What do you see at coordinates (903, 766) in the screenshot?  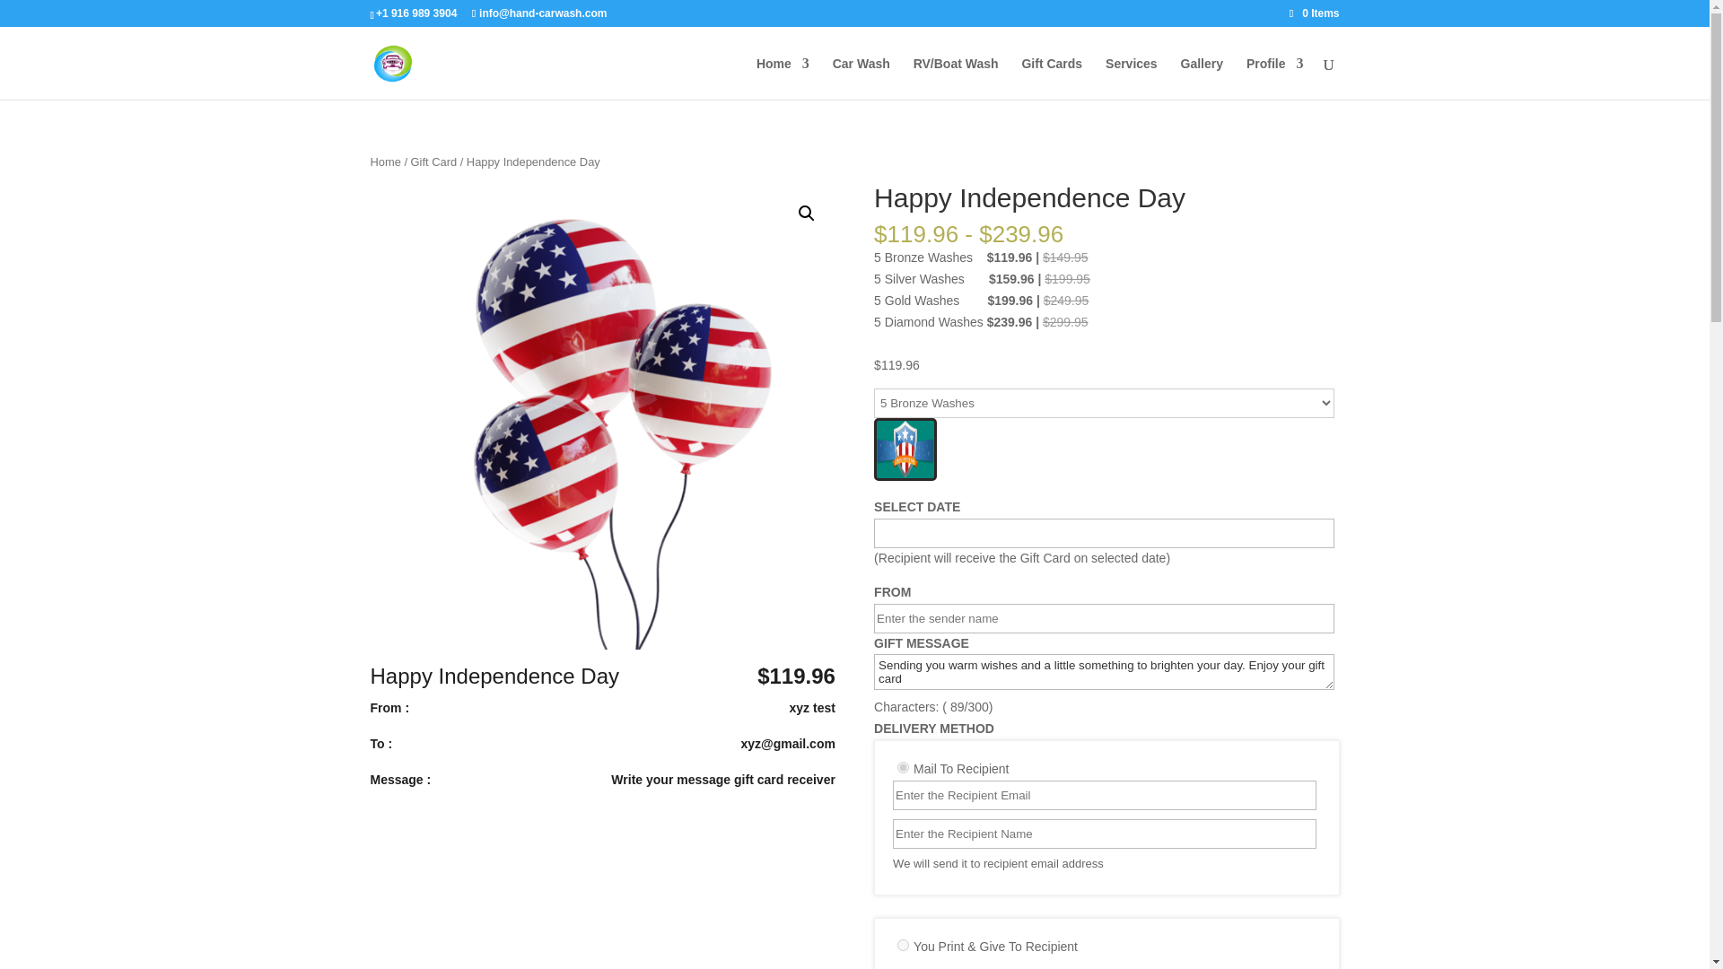 I see `Mail to recipient` at bounding box center [903, 766].